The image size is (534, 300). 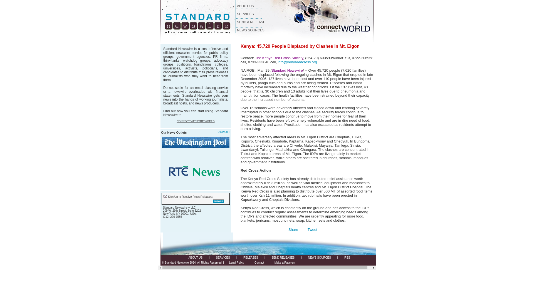 I want to click on CONNECT WITH THE WORLD, so click(x=196, y=121).